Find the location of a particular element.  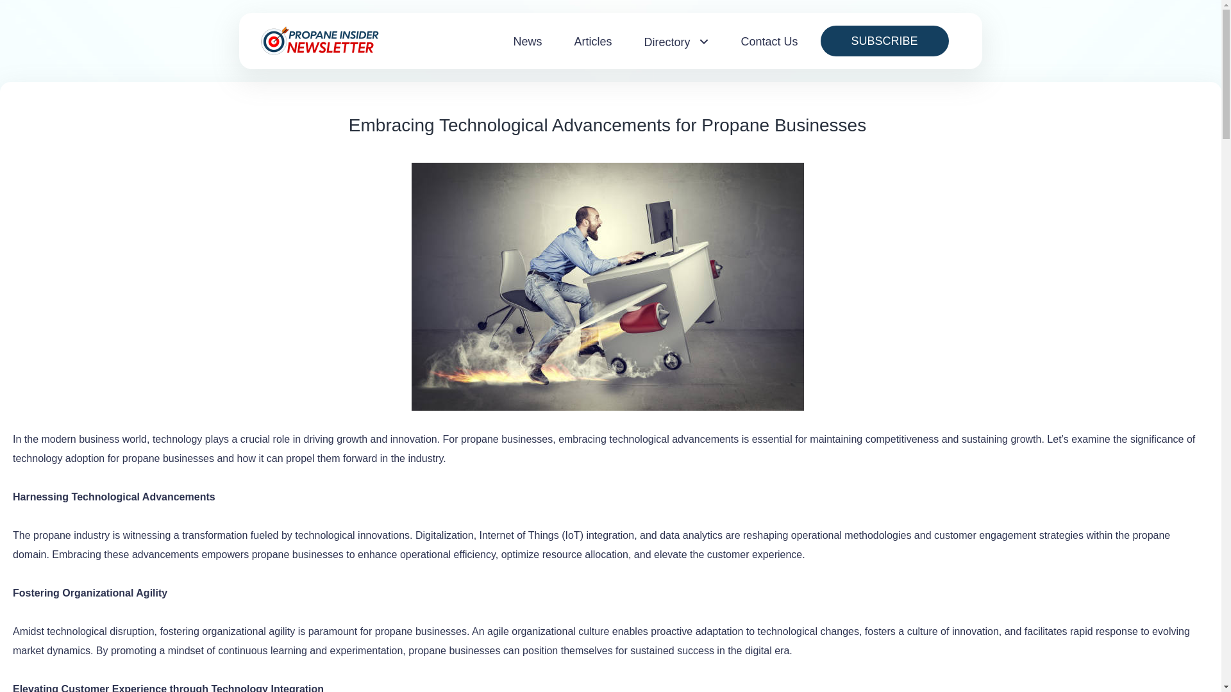

News is located at coordinates (527, 42).